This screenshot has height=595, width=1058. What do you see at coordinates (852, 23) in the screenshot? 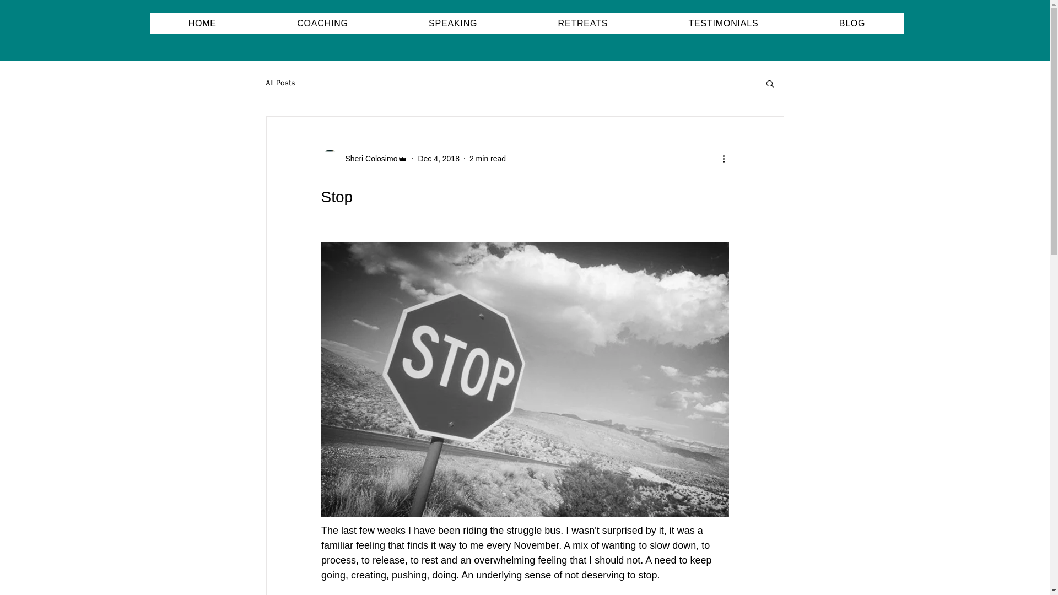
I see `BLOG` at bounding box center [852, 23].